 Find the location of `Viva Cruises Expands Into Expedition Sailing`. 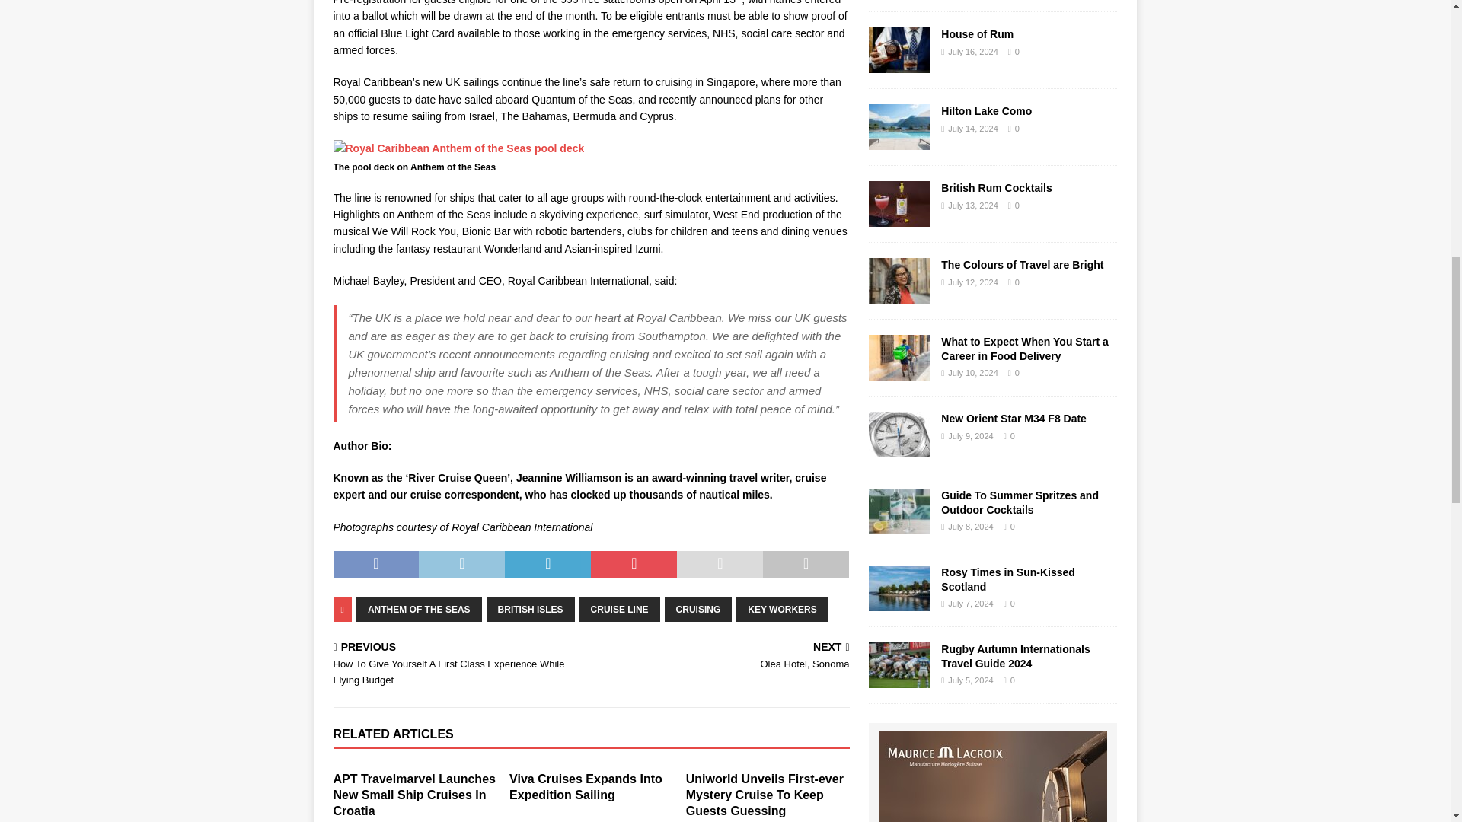

Viva Cruises Expands Into Expedition Sailing is located at coordinates (585, 787).